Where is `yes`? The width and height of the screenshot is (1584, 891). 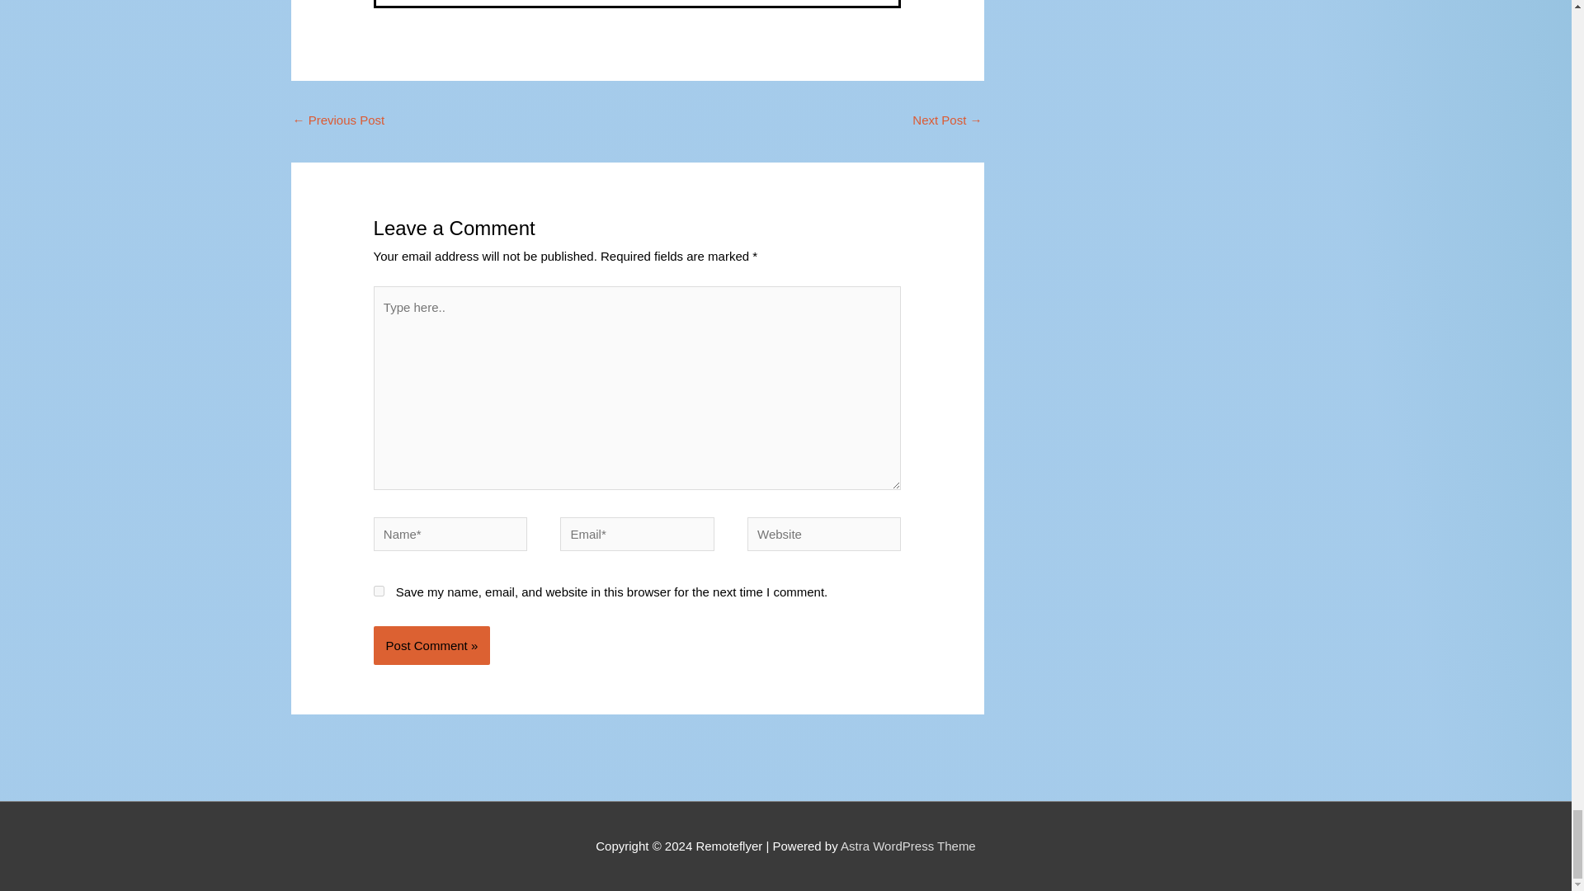
yes is located at coordinates (379, 591).